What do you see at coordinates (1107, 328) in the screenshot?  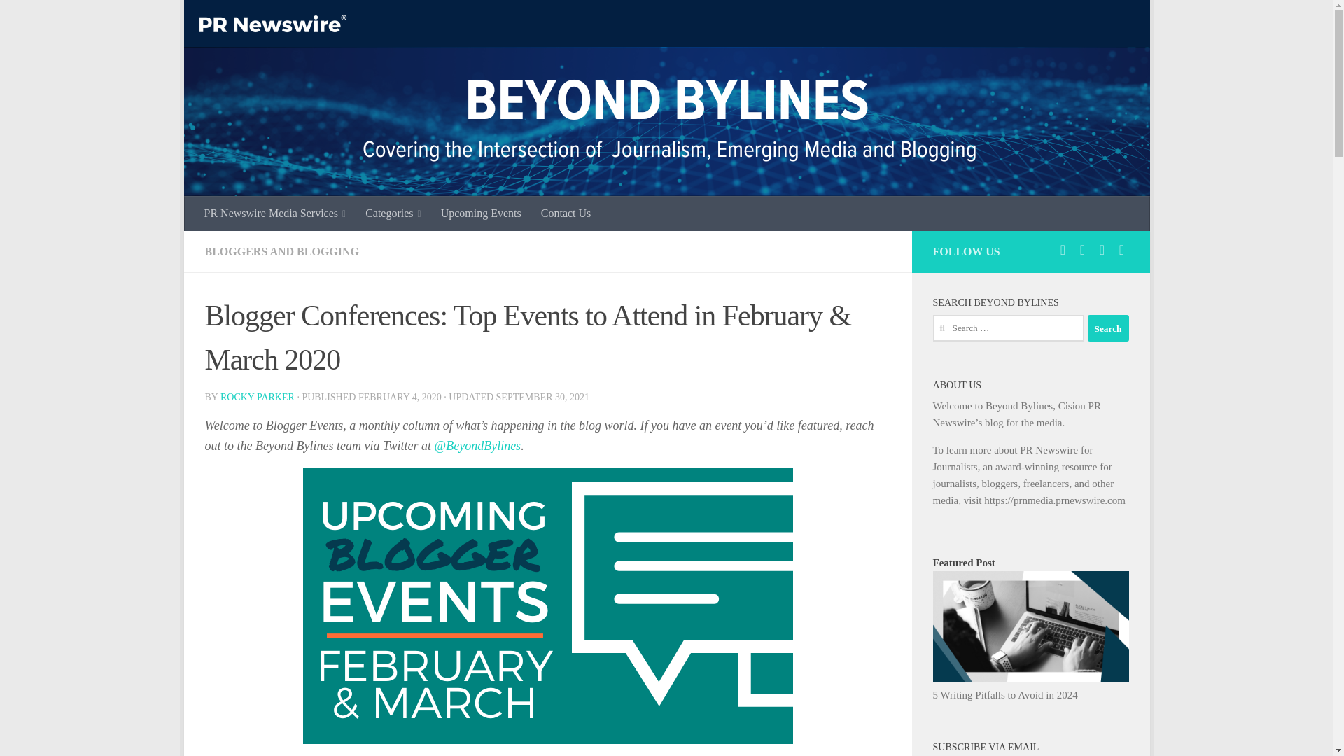 I see `Search` at bounding box center [1107, 328].